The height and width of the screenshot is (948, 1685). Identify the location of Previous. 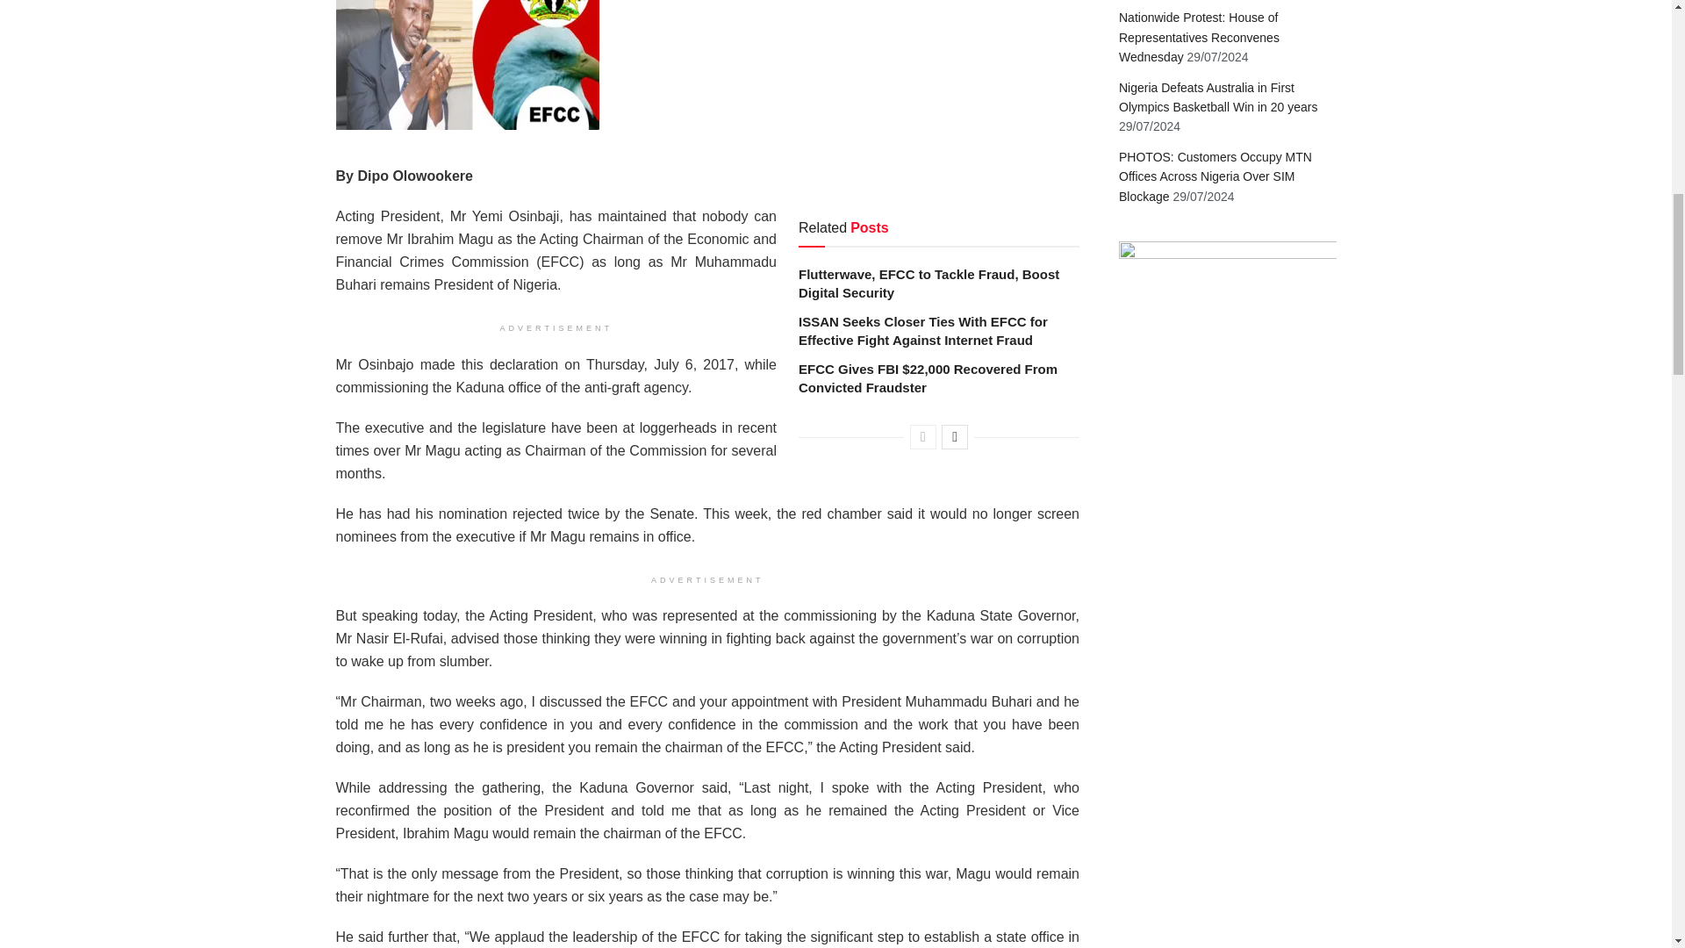
(923, 436).